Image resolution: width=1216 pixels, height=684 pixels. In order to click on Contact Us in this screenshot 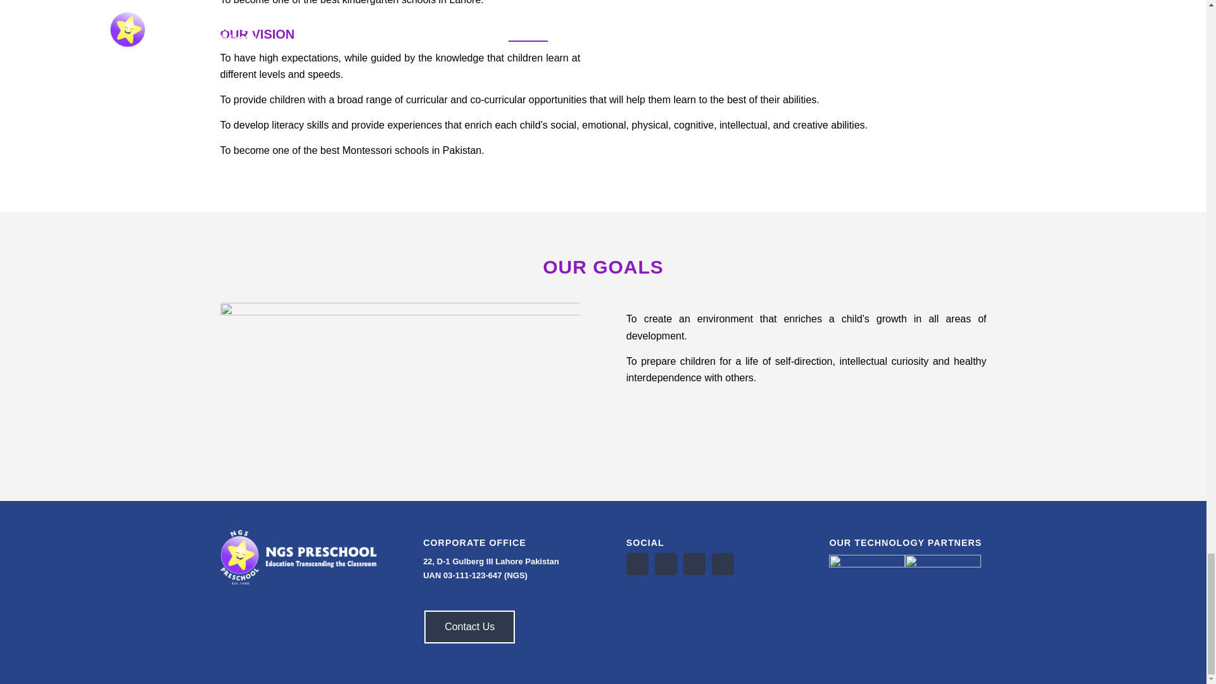, I will do `click(469, 627)`.